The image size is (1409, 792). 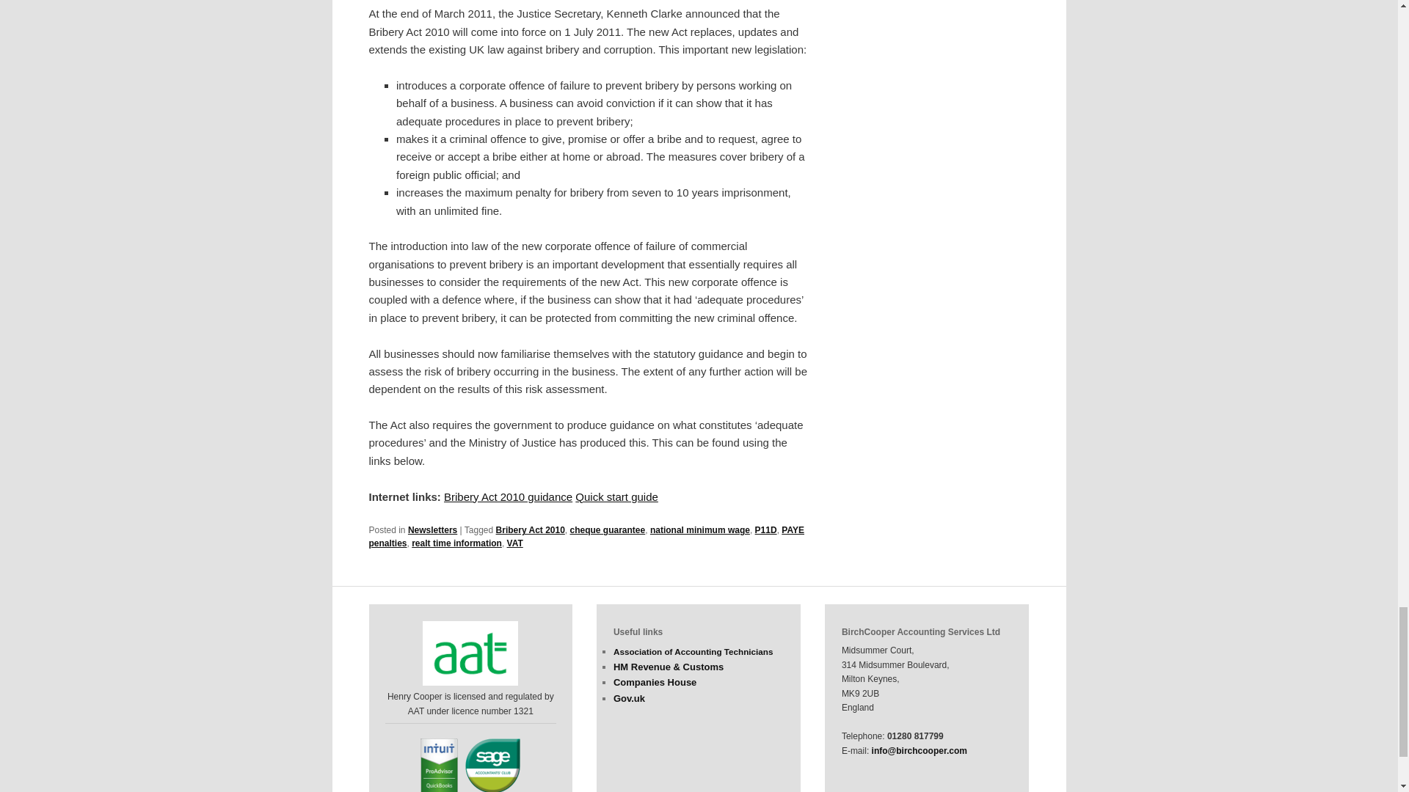 I want to click on Association of Accounting Technicians - member, so click(x=470, y=653).